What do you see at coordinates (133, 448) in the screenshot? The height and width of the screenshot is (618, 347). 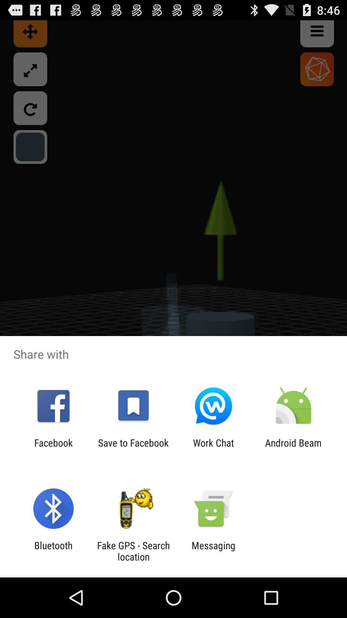 I see `press app to the left of work chat` at bounding box center [133, 448].